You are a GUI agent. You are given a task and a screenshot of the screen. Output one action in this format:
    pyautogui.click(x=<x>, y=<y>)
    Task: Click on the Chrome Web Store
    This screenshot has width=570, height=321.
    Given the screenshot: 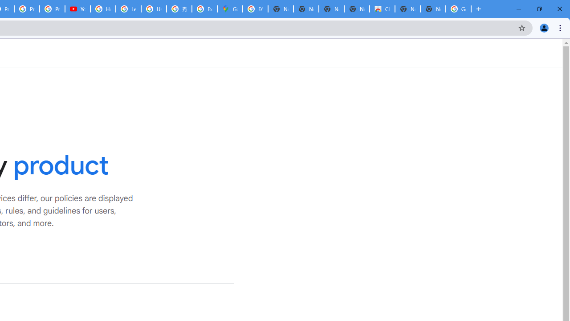 What is the action you would take?
    pyautogui.click(x=382, y=9)
    